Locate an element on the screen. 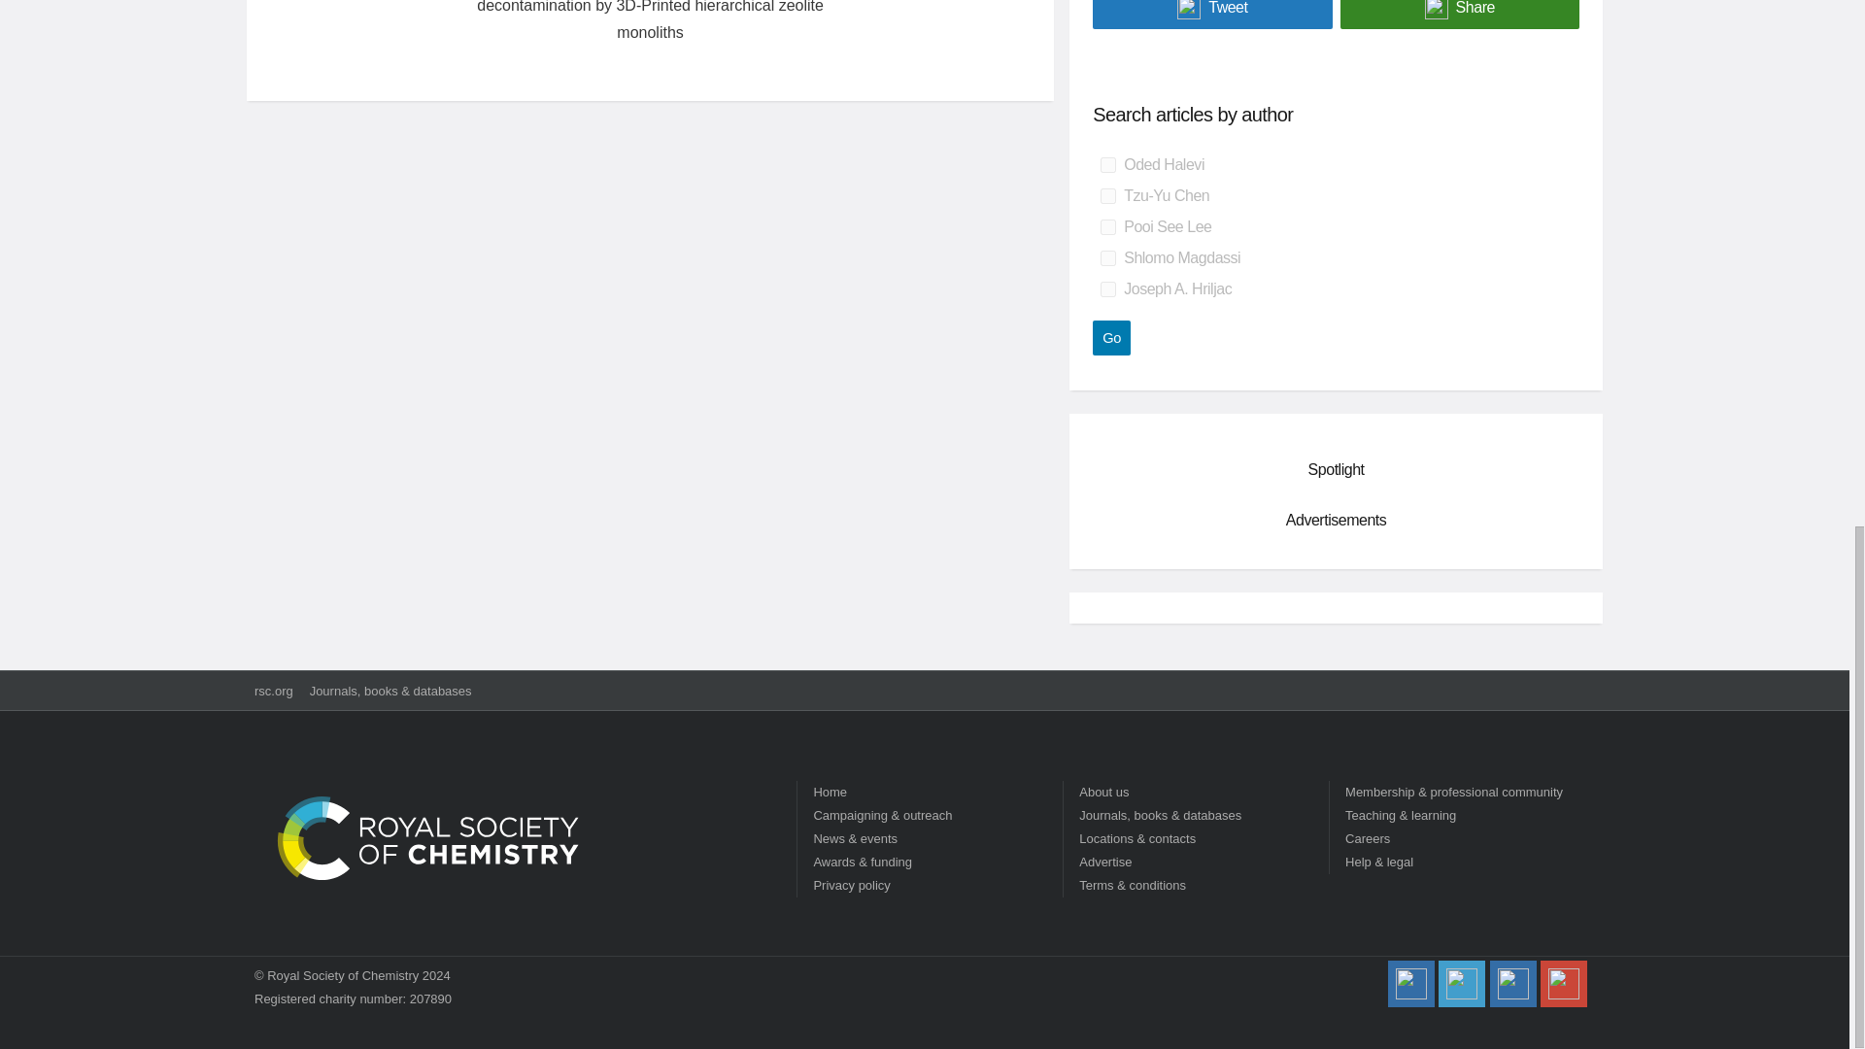 Image resolution: width=1865 pixels, height=1049 pixels. on is located at coordinates (1107, 226).